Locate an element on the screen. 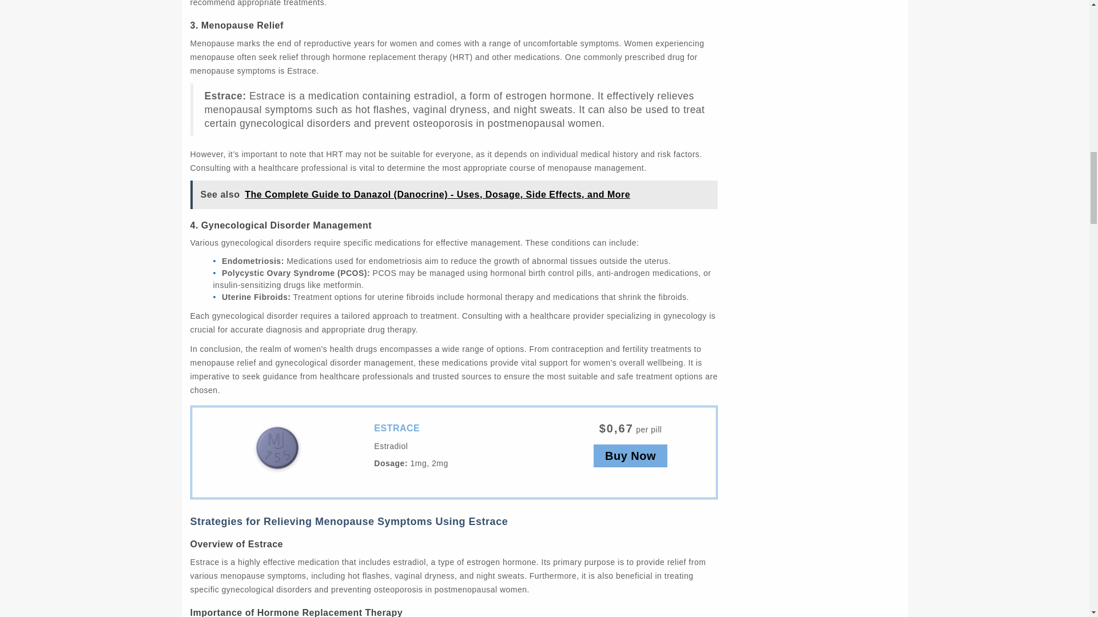 The height and width of the screenshot is (617, 1098). Buy Now is located at coordinates (630, 455).